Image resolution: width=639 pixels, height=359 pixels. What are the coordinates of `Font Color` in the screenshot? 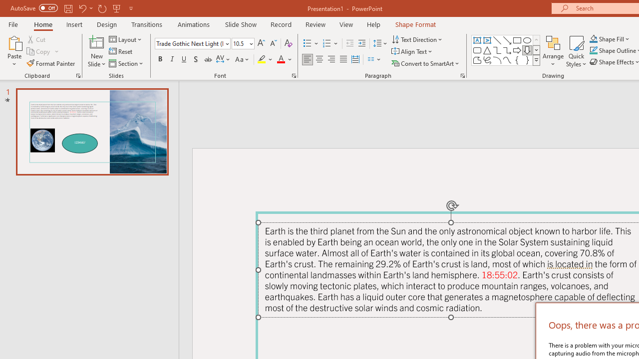 It's located at (285, 60).